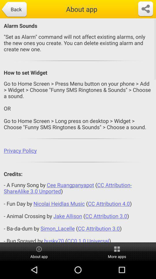 The height and width of the screenshot is (279, 156). I want to click on press icon next to the about app, so click(14, 10).